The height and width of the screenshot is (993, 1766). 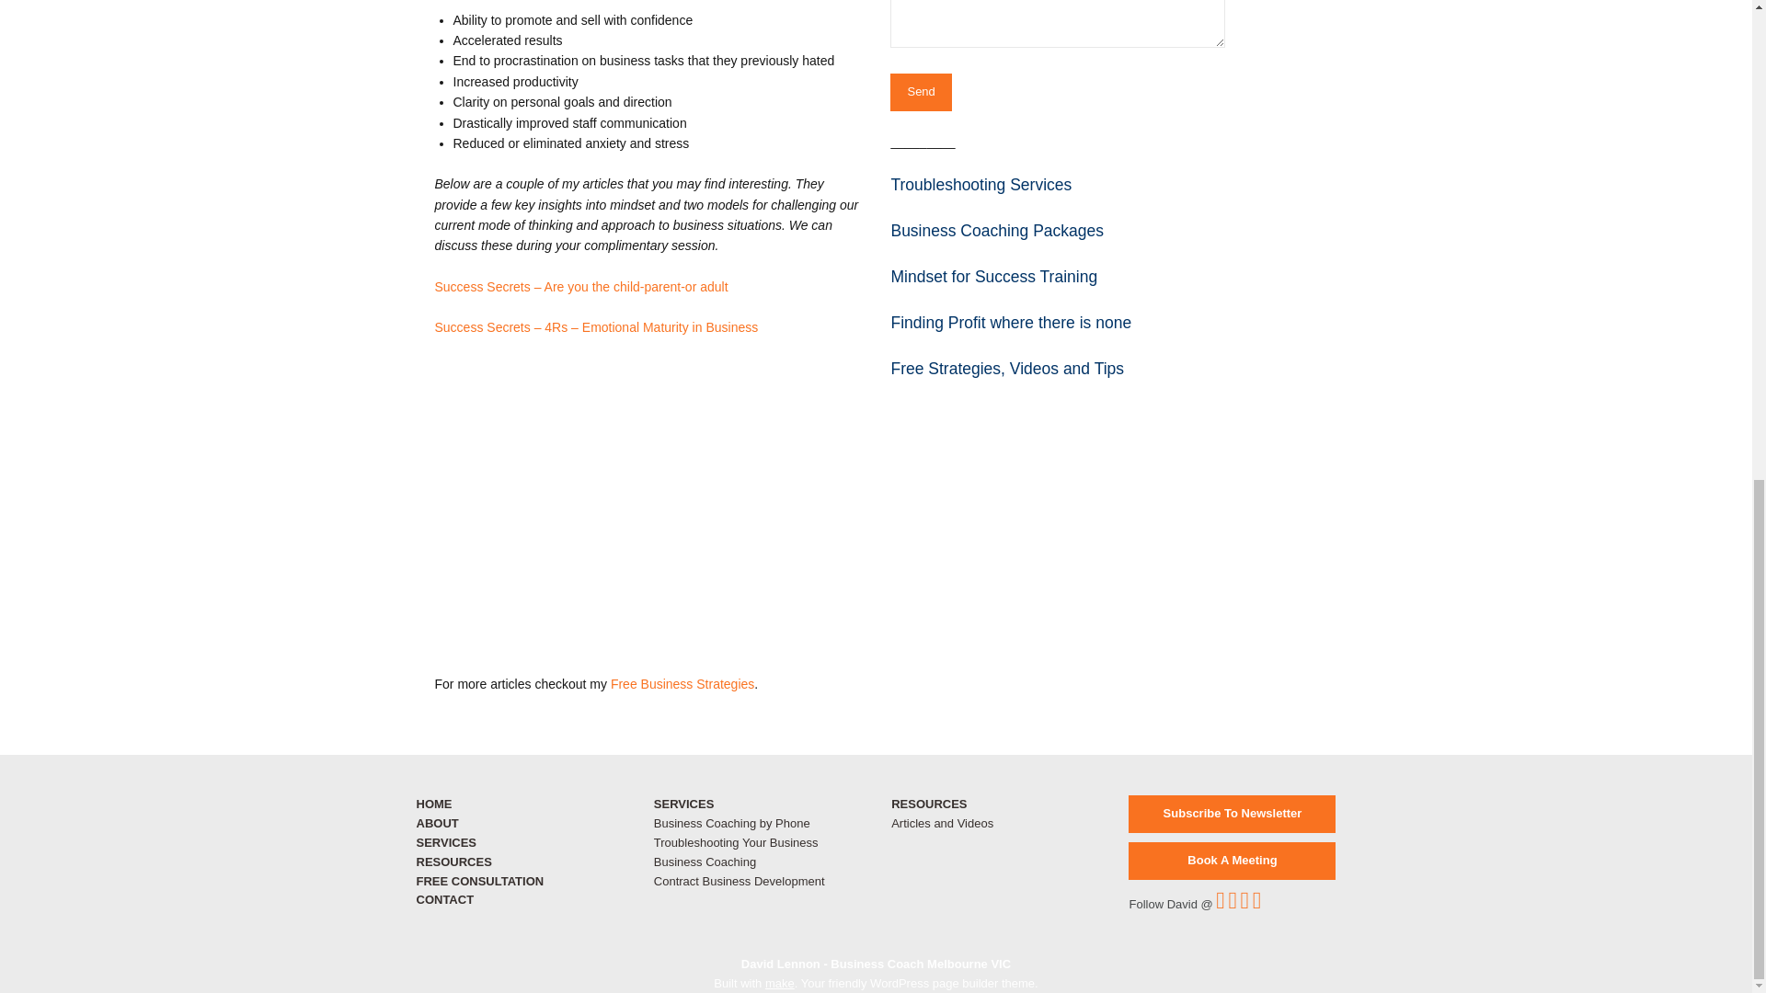 What do you see at coordinates (920, 92) in the screenshot?
I see `Send` at bounding box center [920, 92].